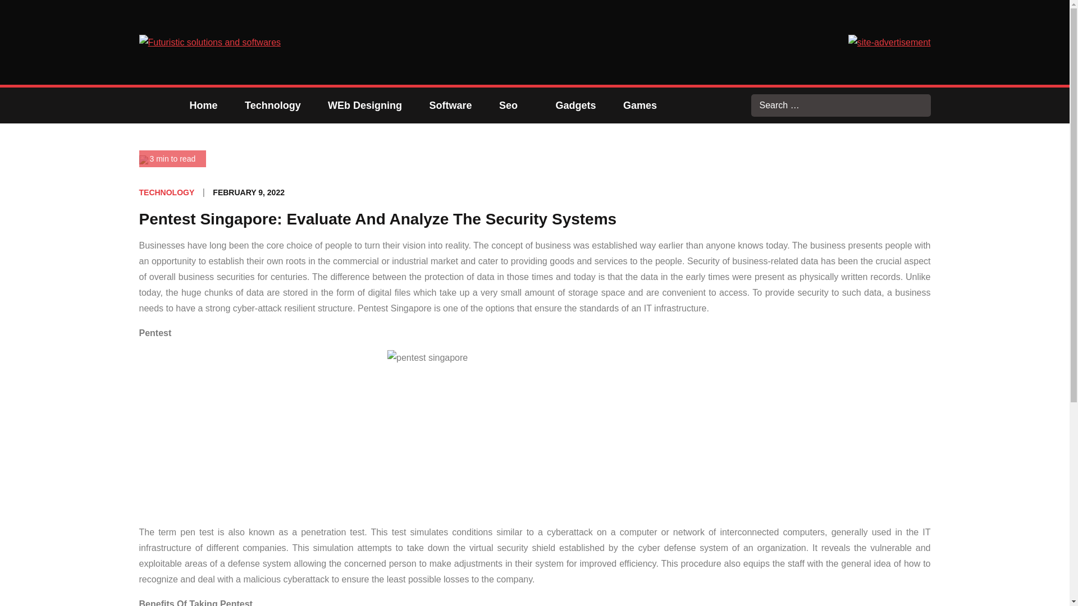 This screenshot has width=1078, height=606. I want to click on Search, so click(920, 105).